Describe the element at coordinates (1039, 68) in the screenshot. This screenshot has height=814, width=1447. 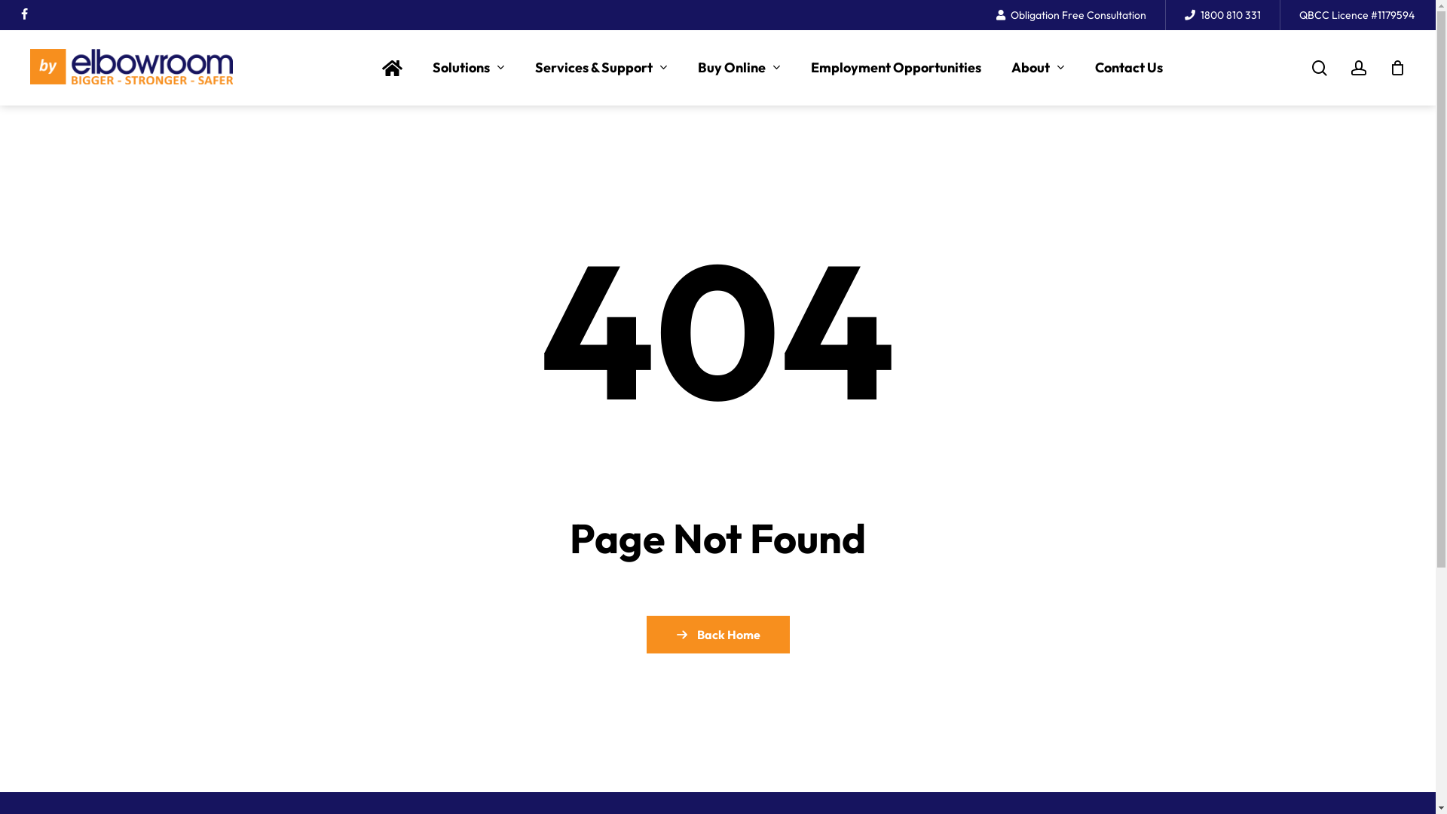
I see `About` at that location.